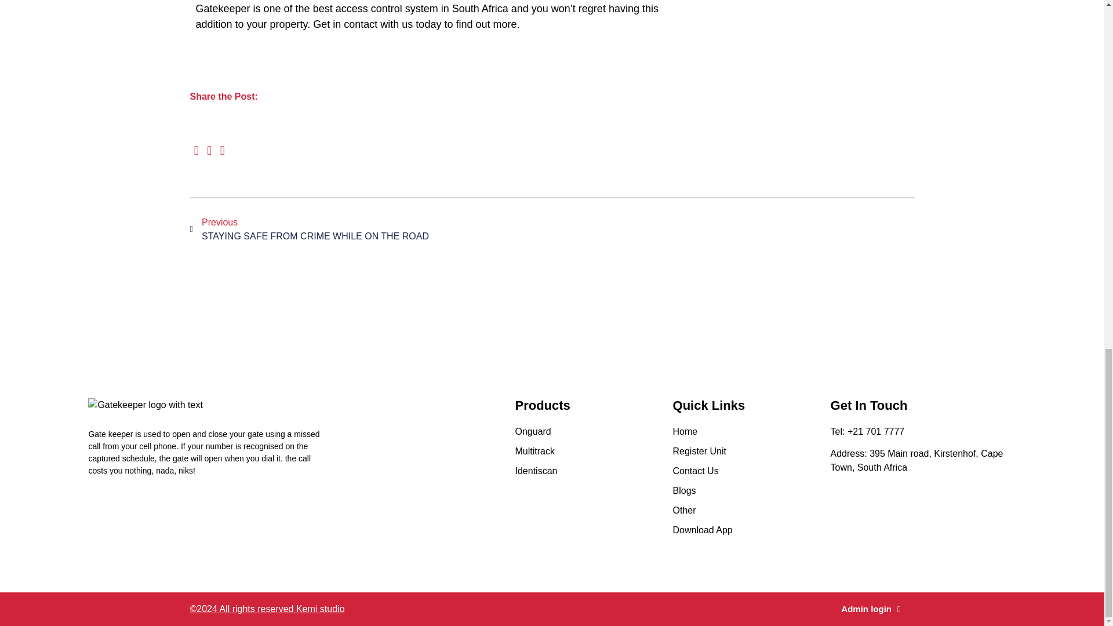  What do you see at coordinates (593, 471) in the screenshot?
I see `Onguard` at bounding box center [593, 471].